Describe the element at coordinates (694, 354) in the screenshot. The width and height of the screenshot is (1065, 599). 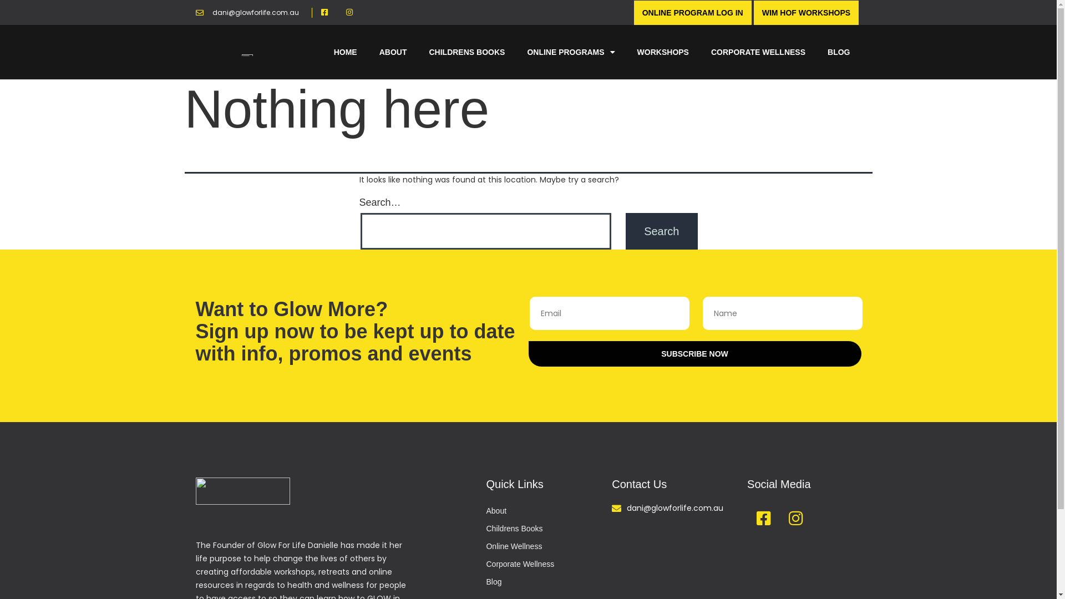
I see `Subscribe now` at that location.